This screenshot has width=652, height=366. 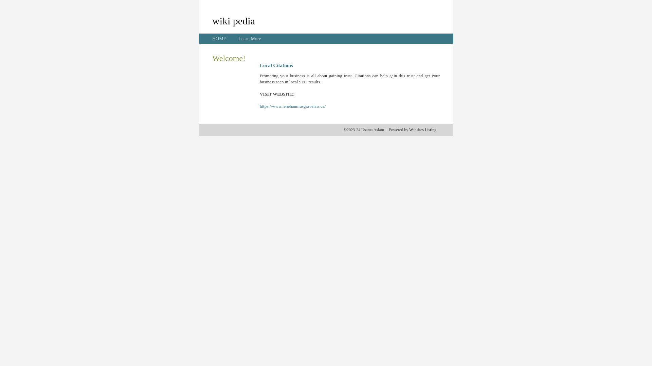 What do you see at coordinates (219, 39) in the screenshot?
I see `HOME` at bounding box center [219, 39].